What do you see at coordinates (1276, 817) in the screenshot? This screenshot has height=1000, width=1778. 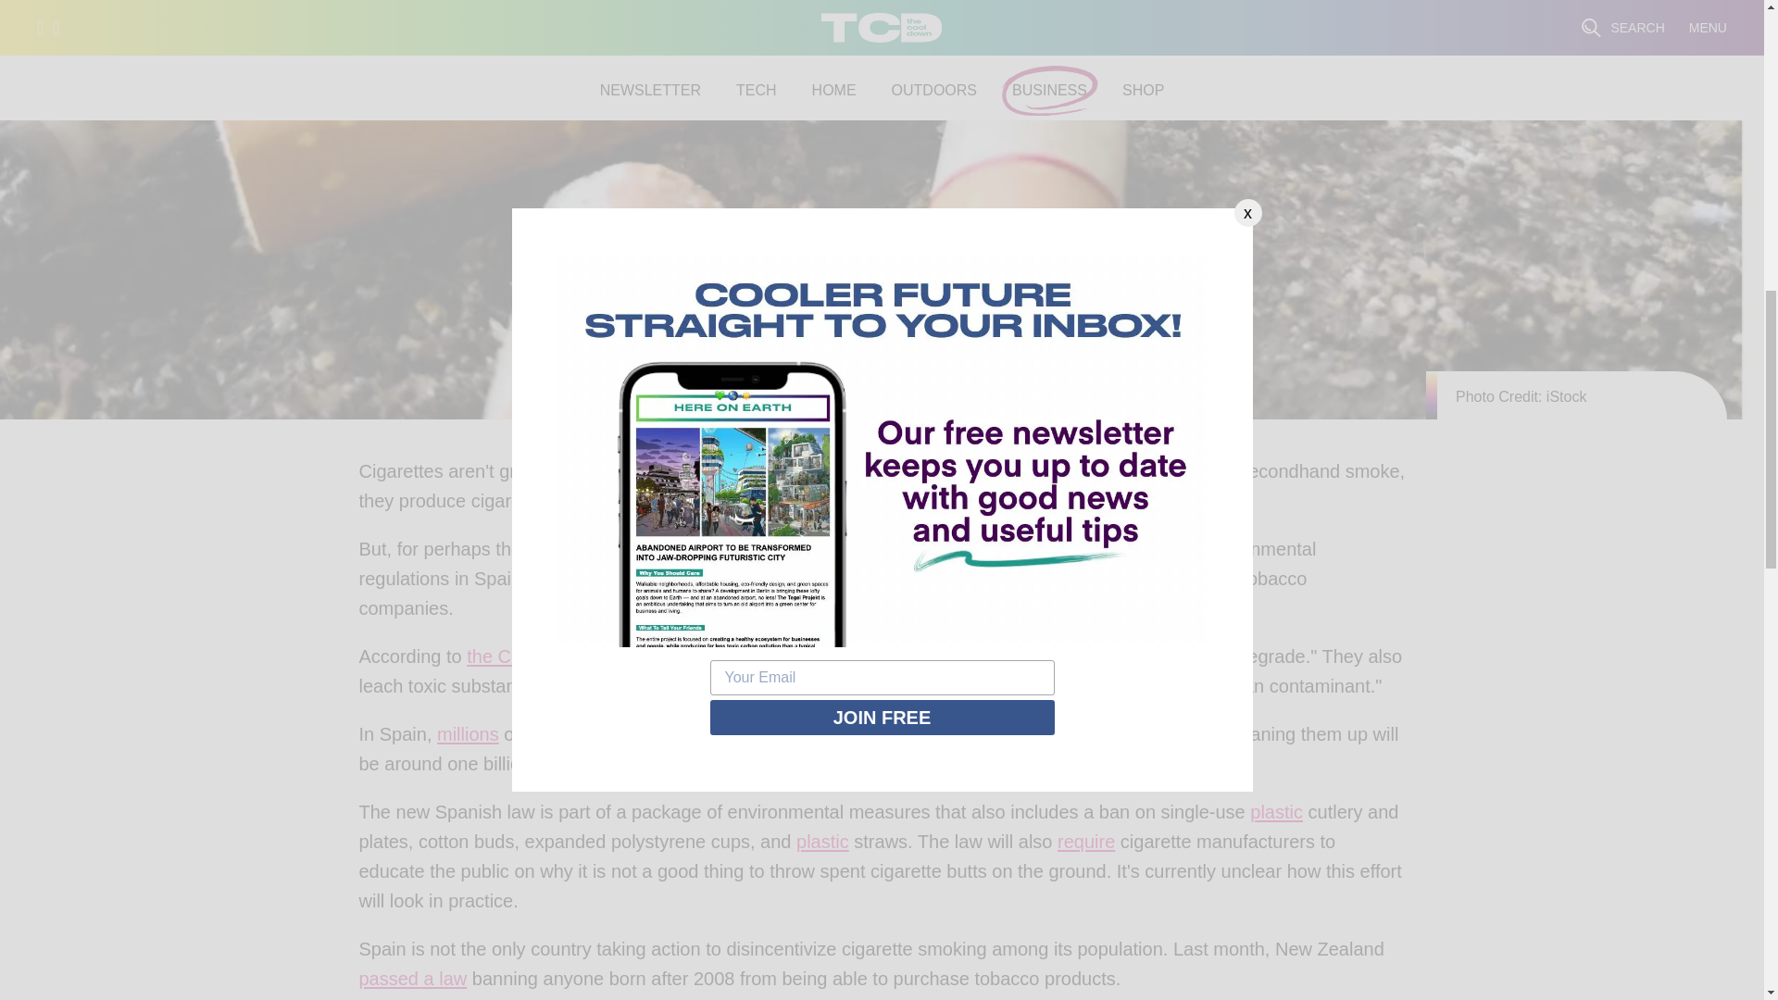 I see `Plastic` at bounding box center [1276, 817].